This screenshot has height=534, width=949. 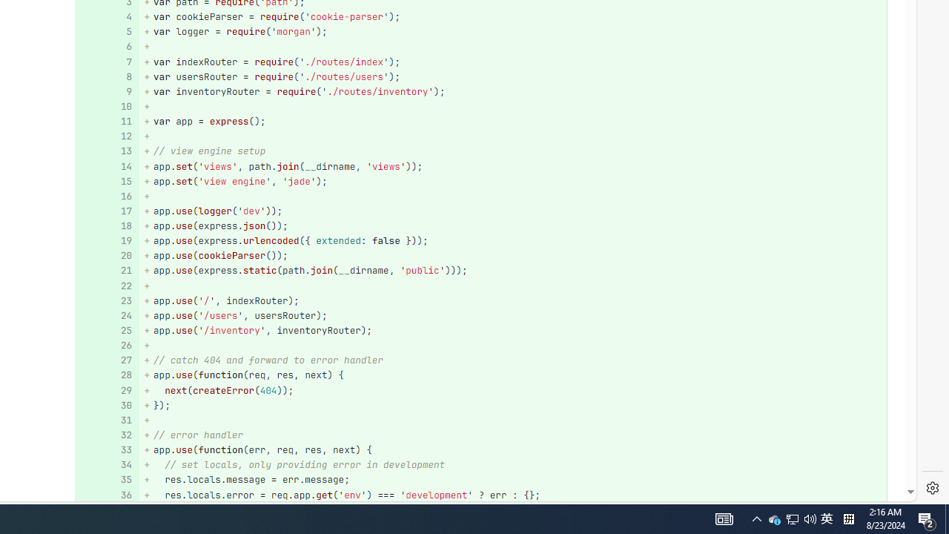 What do you see at coordinates (105, 420) in the screenshot?
I see `31` at bounding box center [105, 420].